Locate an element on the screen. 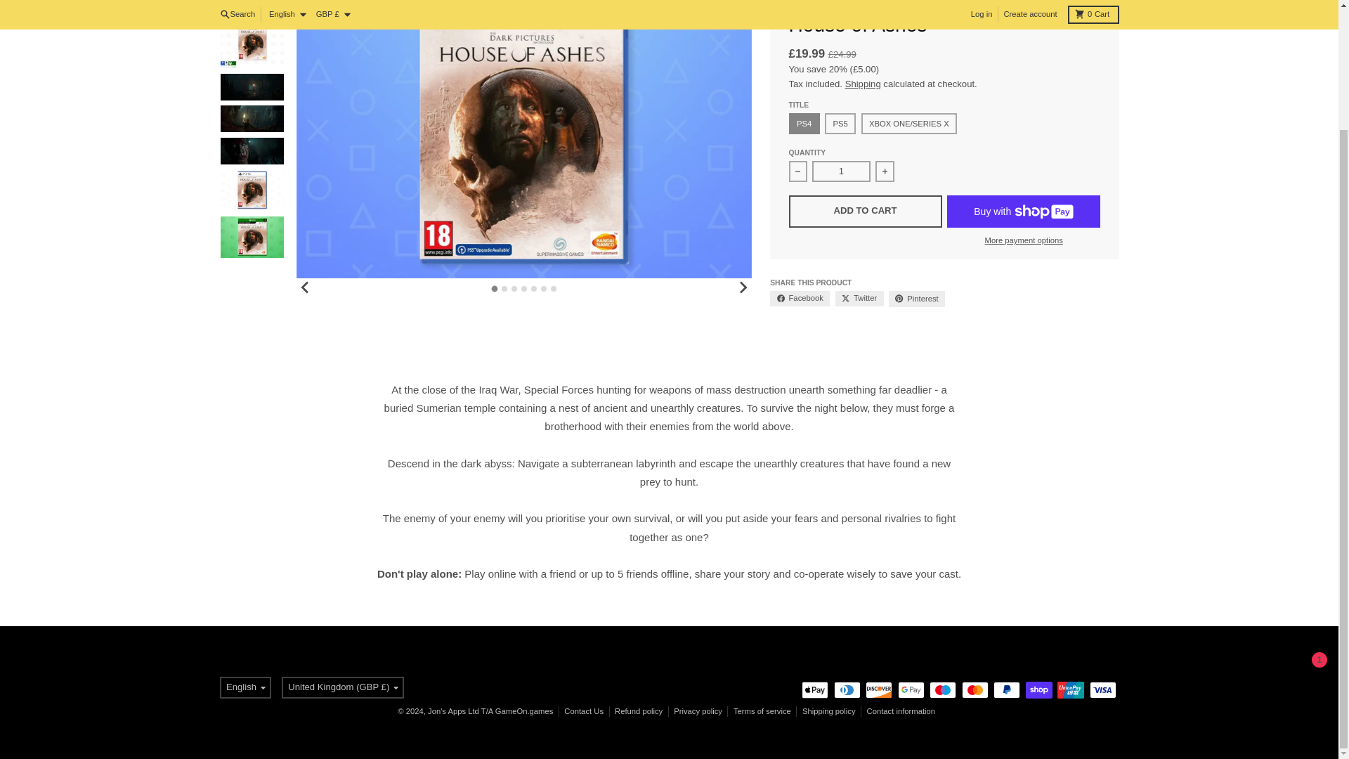 This screenshot has width=1349, height=759. Shopify online store chat is located at coordinates (1301, 533).